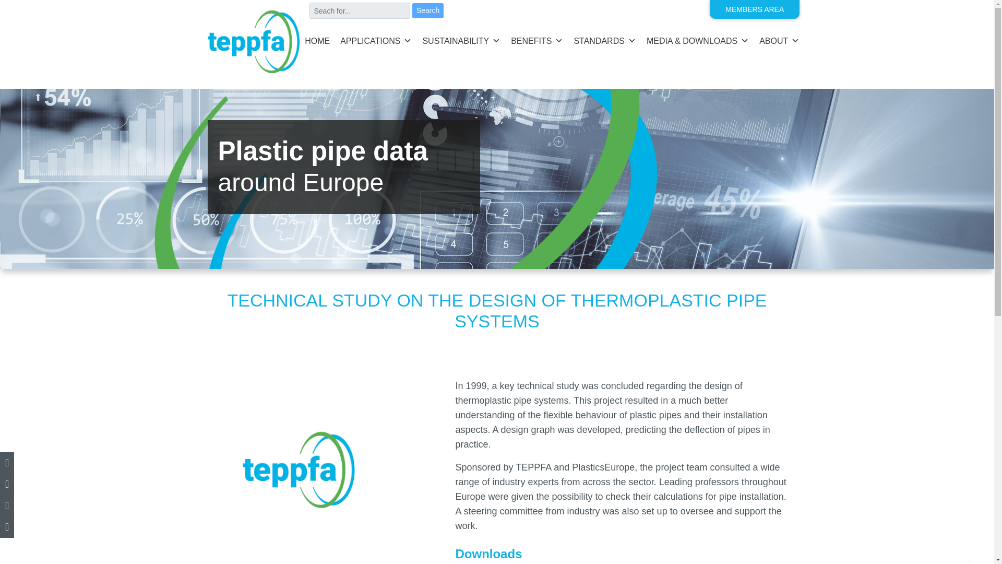 Image resolution: width=1002 pixels, height=564 pixels. I want to click on APPLICATIONS, so click(376, 44).